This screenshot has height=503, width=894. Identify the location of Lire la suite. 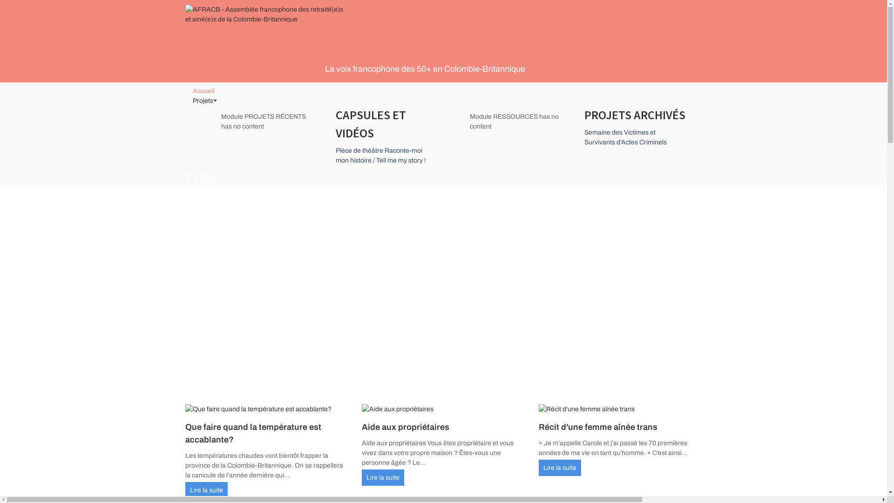
(560, 468).